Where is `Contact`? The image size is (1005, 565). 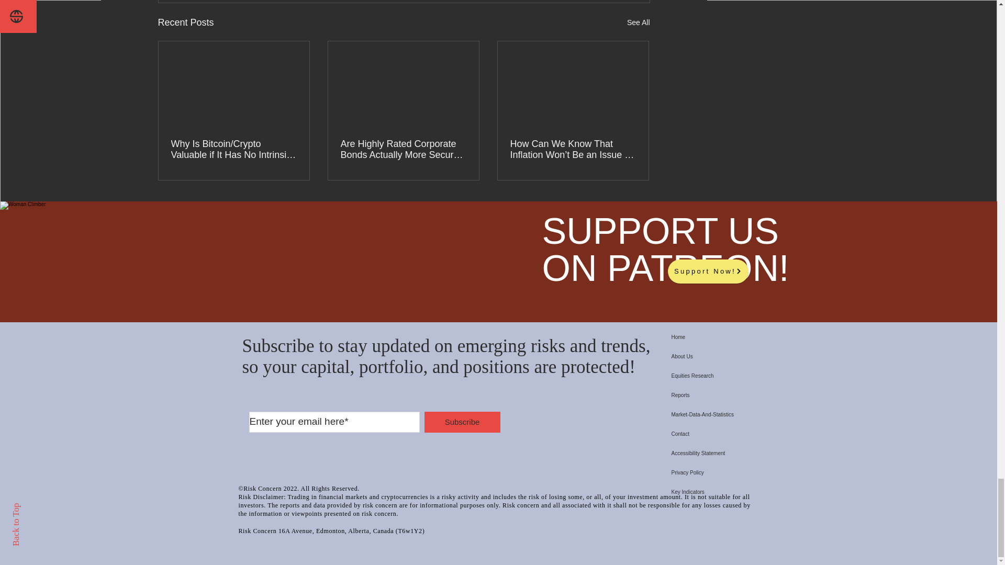
Contact is located at coordinates (748, 434).